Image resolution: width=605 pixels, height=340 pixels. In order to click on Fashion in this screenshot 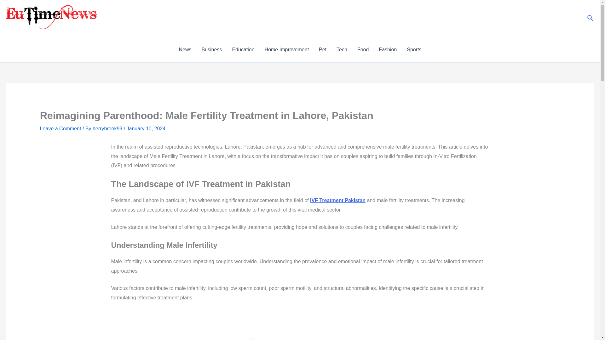, I will do `click(388, 49)`.